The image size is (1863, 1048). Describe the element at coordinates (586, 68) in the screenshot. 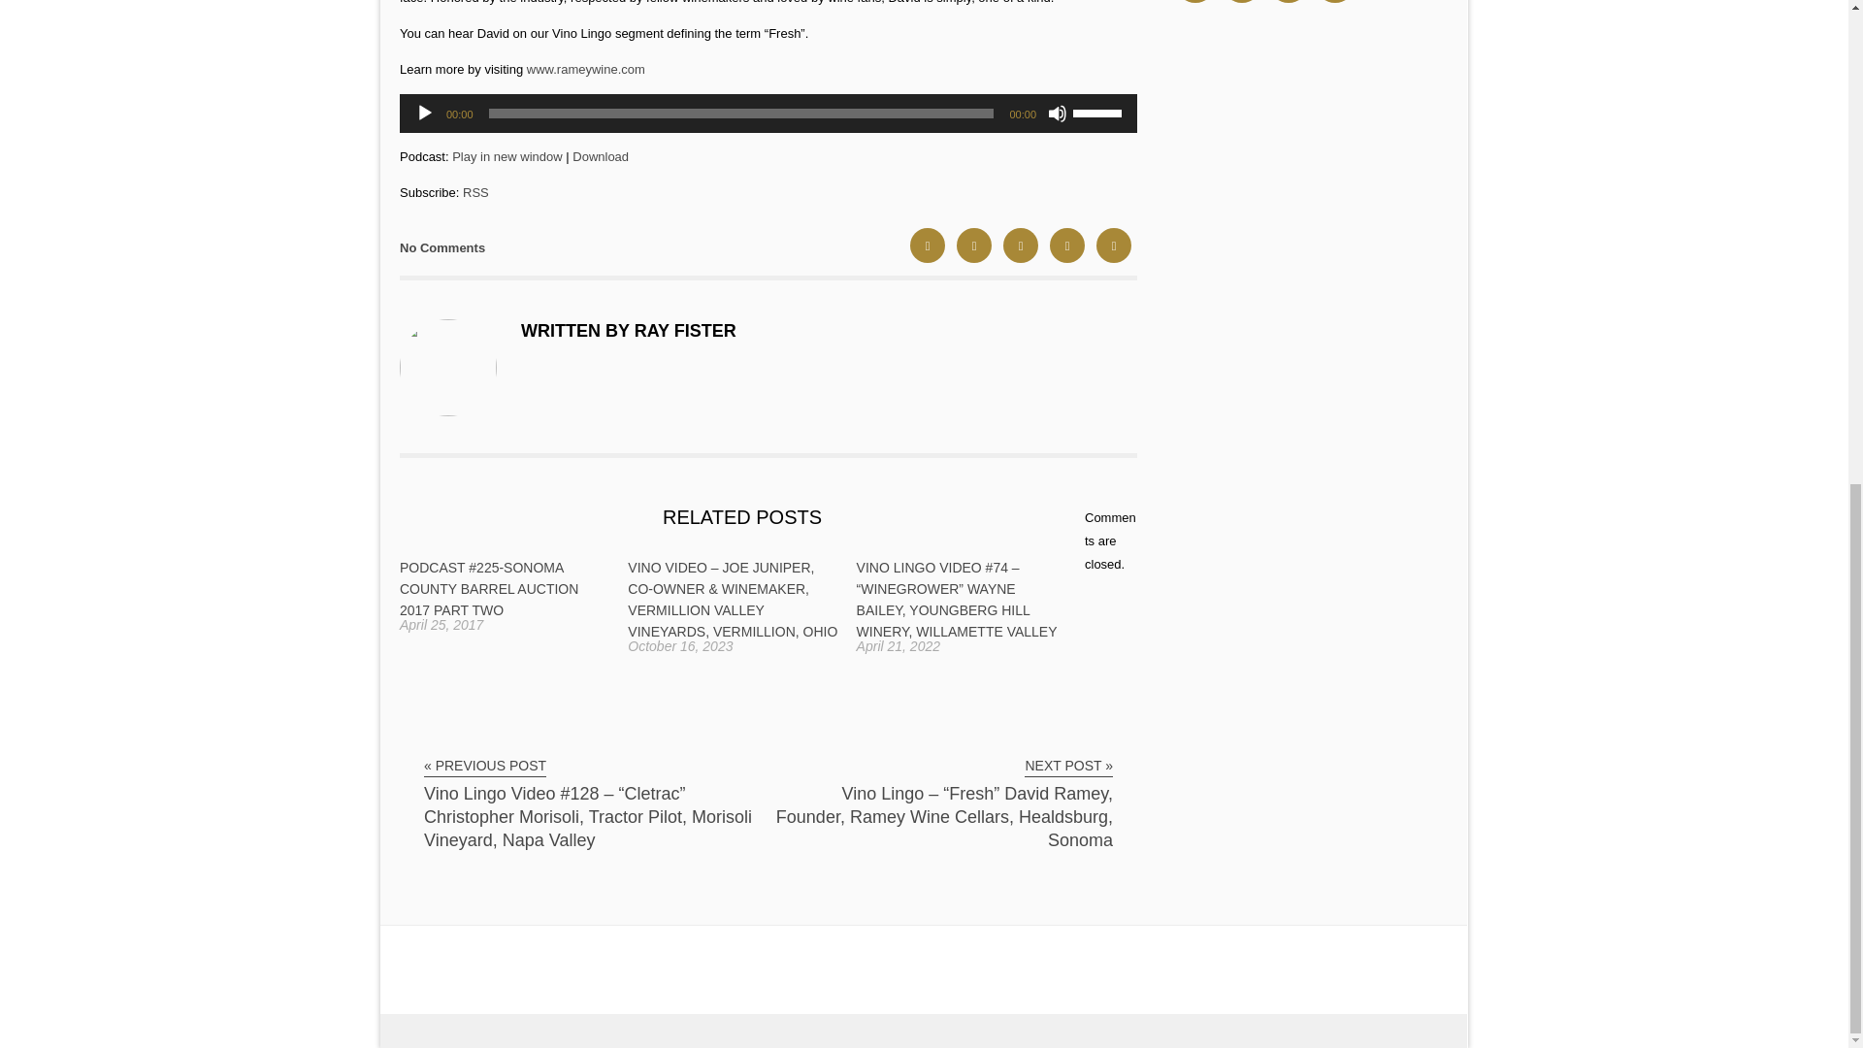

I see `www.rameywine.com` at that location.